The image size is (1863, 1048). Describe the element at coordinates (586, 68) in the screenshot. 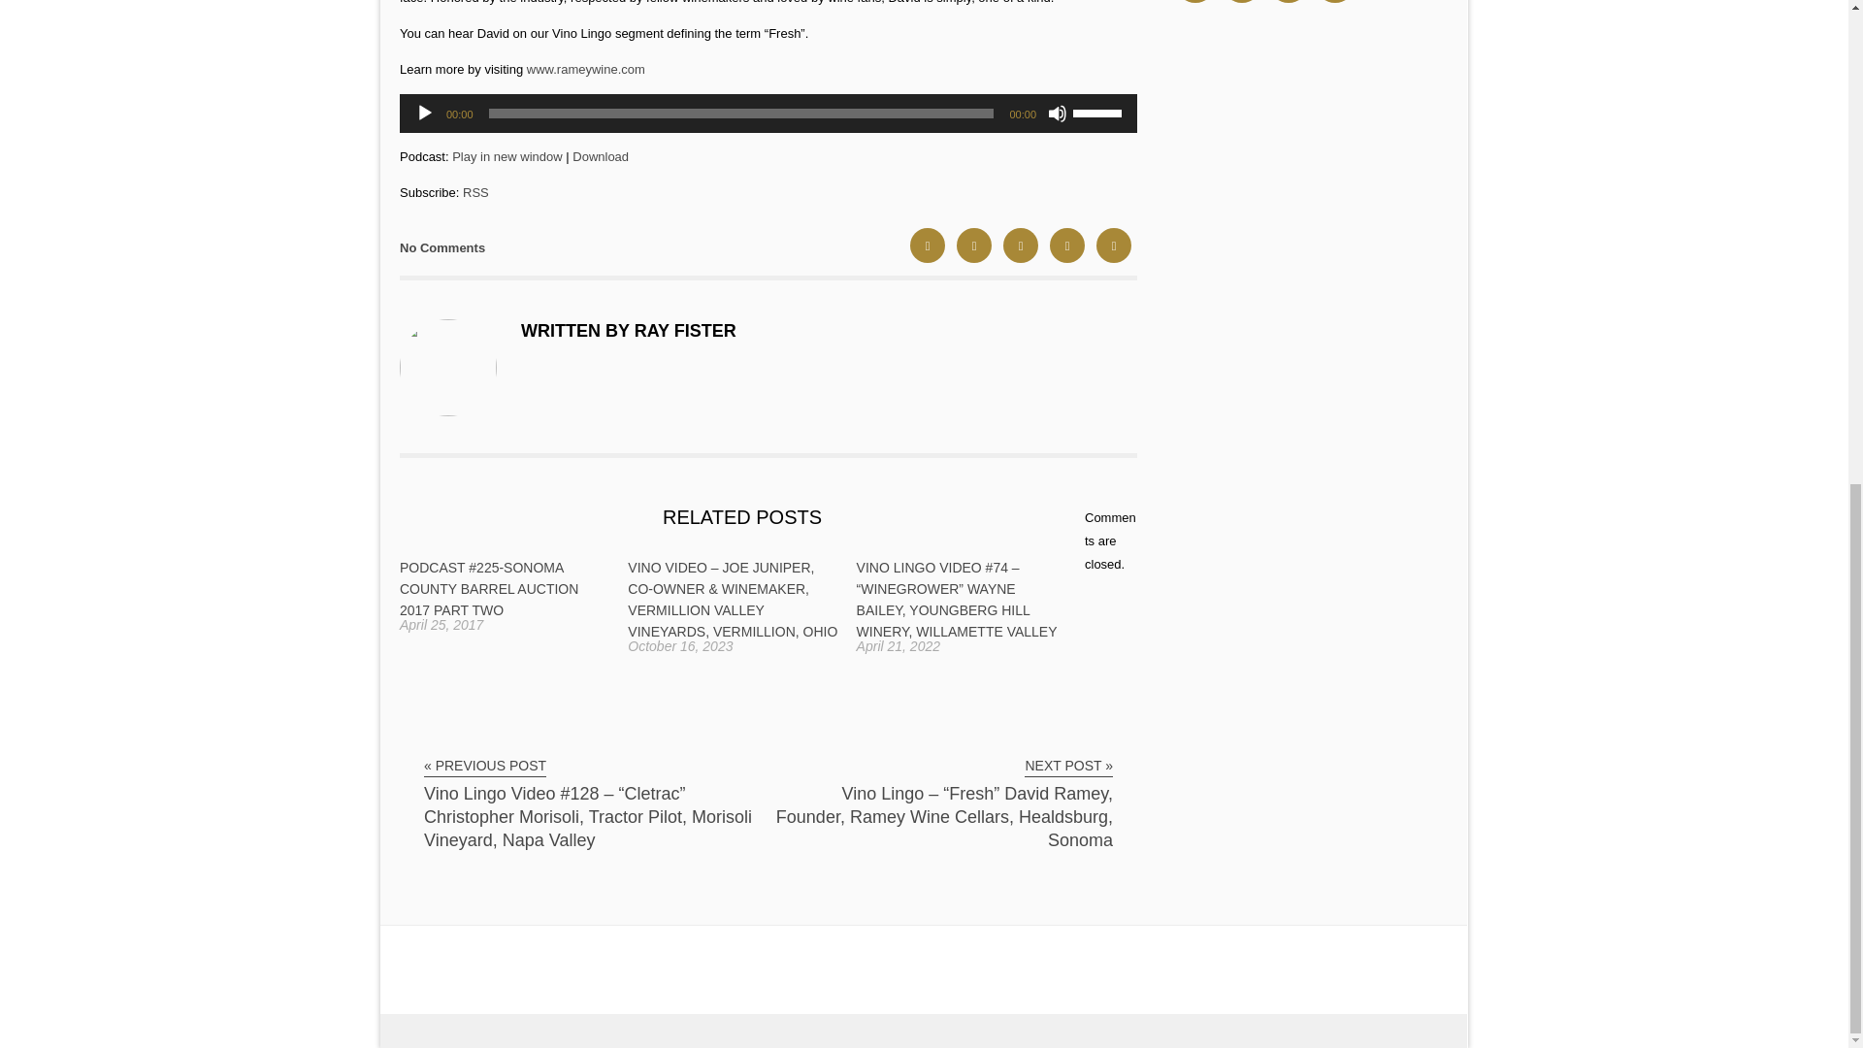

I see `www.rameywine.com` at that location.